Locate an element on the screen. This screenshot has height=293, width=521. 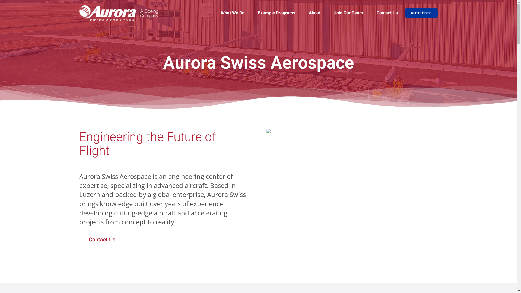
Aurora Home is located at coordinates (421, 13).